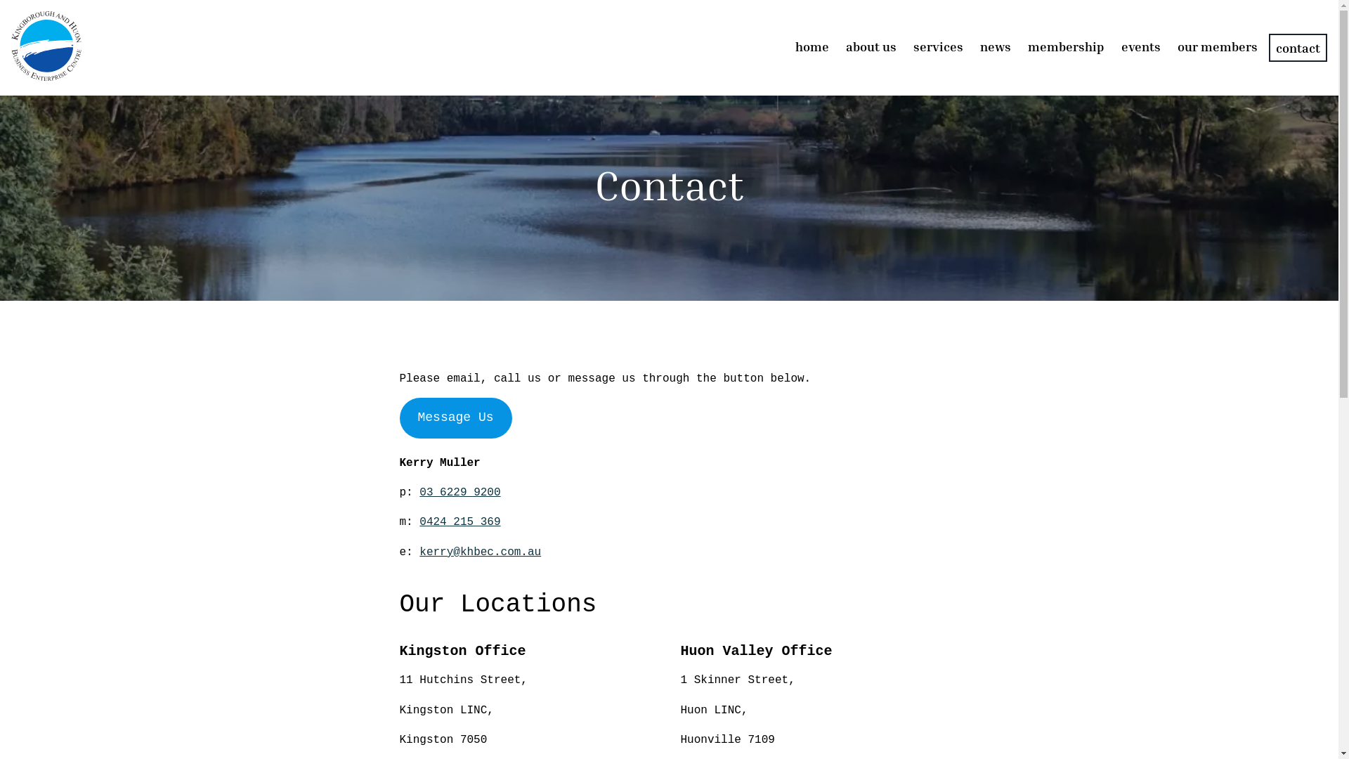 Image resolution: width=1349 pixels, height=759 pixels. What do you see at coordinates (481, 552) in the screenshot?
I see `kerry@khbec.com.au` at bounding box center [481, 552].